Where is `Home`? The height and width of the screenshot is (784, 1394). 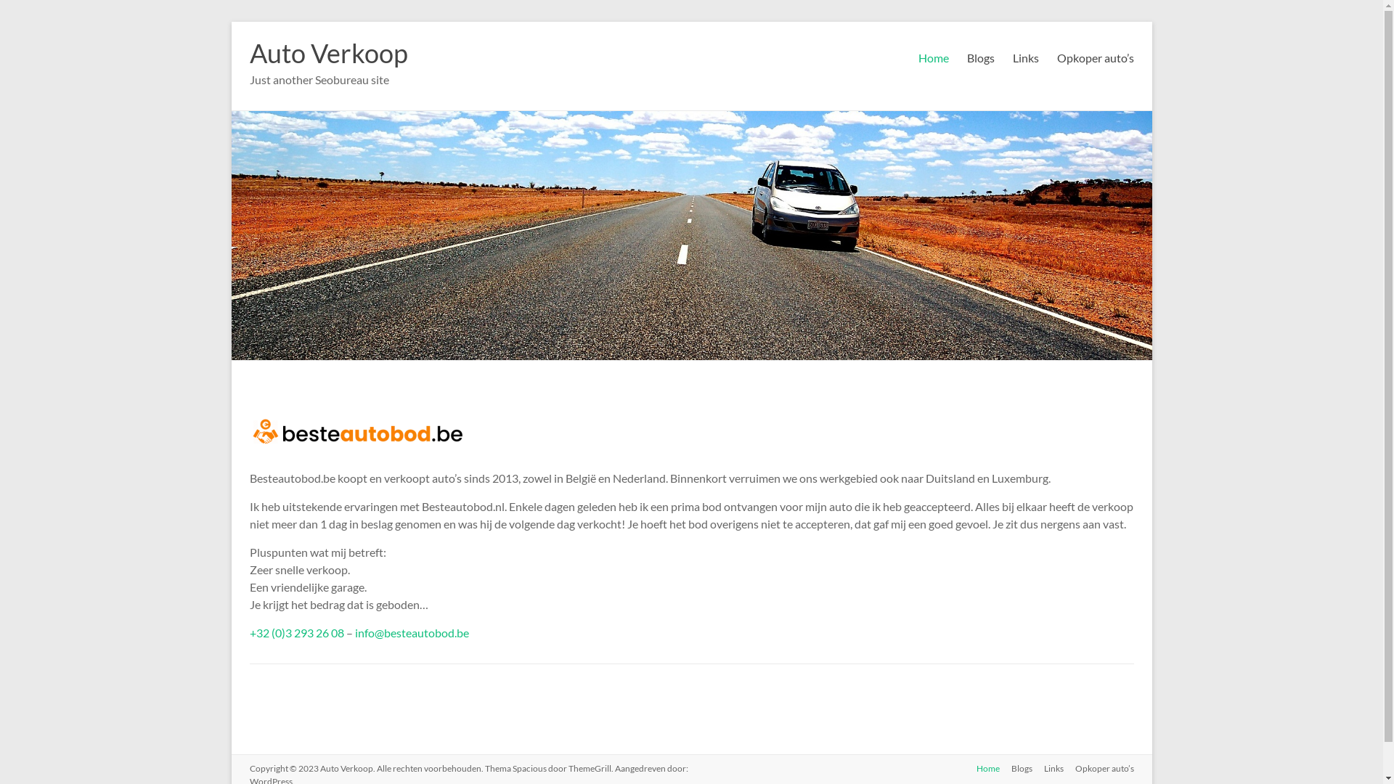
Home is located at coordinates (982, 769).